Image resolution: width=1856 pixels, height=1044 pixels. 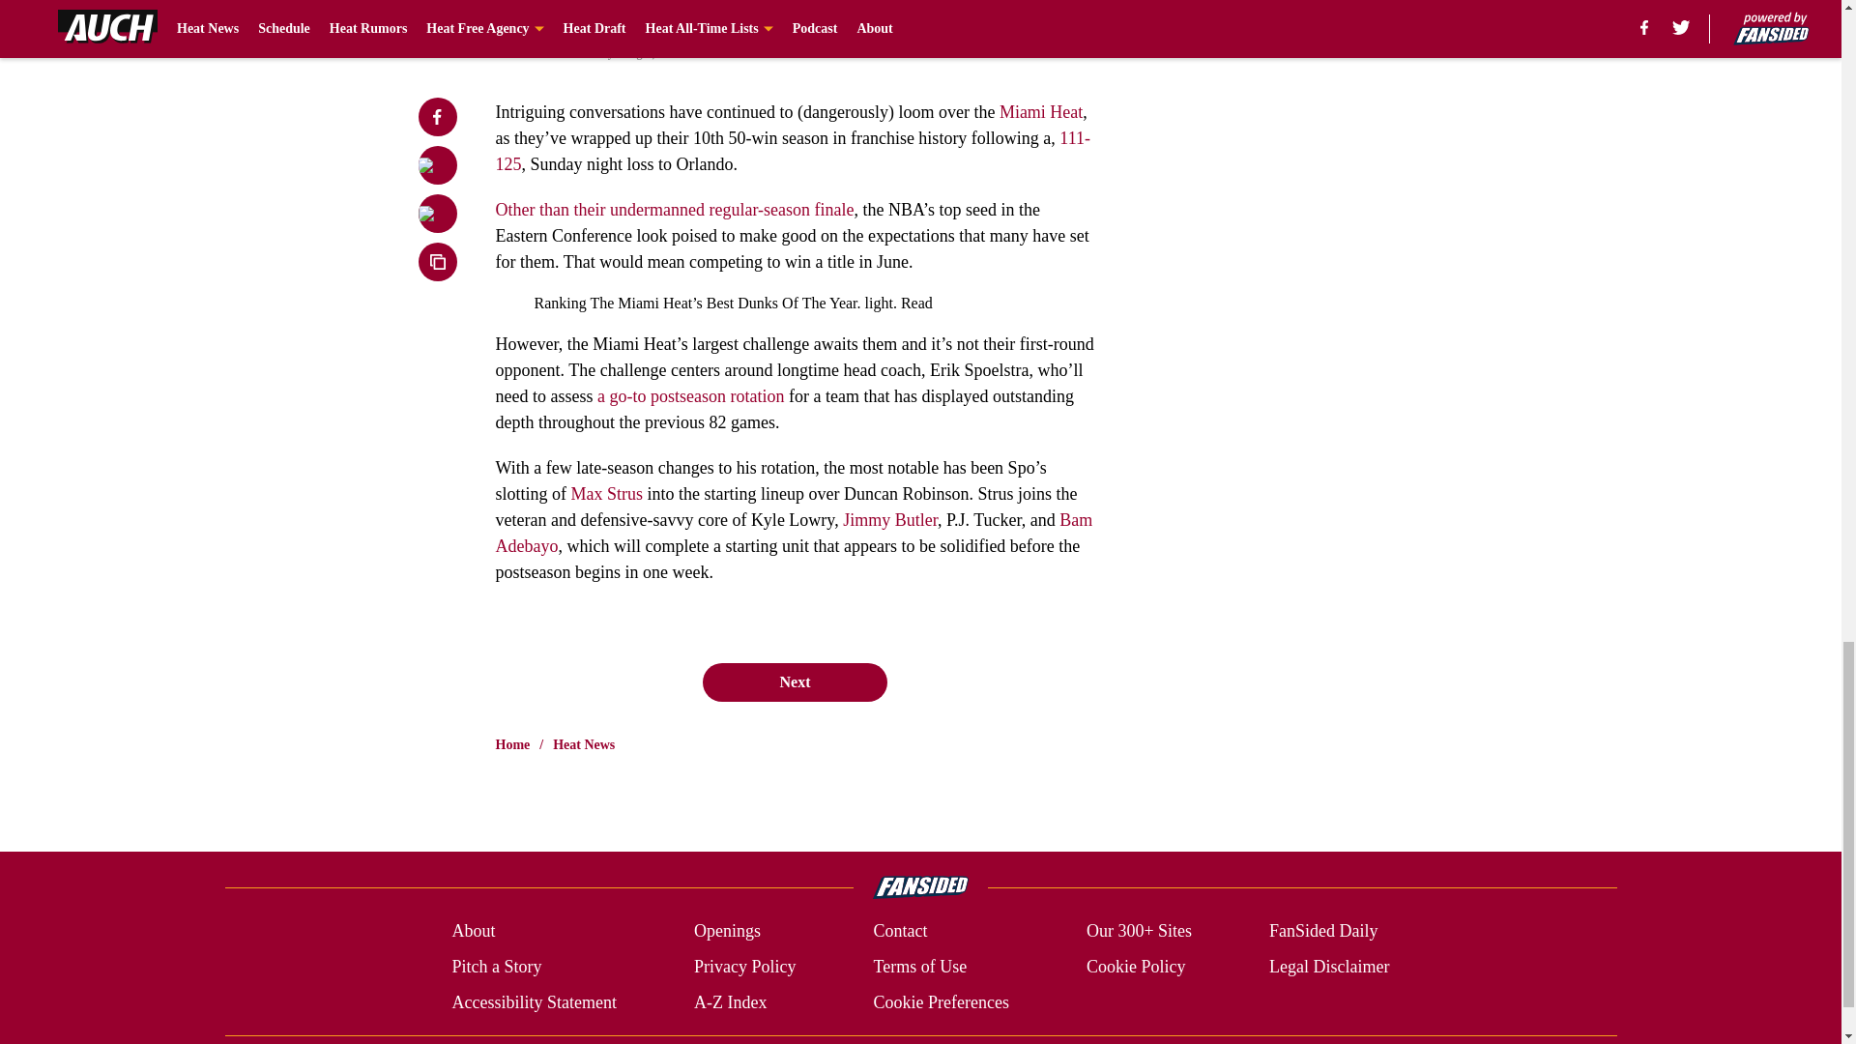 What do you see at coordinates (727, 932) in the screenshot?
I see `Openings` at bounding box center [727, 932].